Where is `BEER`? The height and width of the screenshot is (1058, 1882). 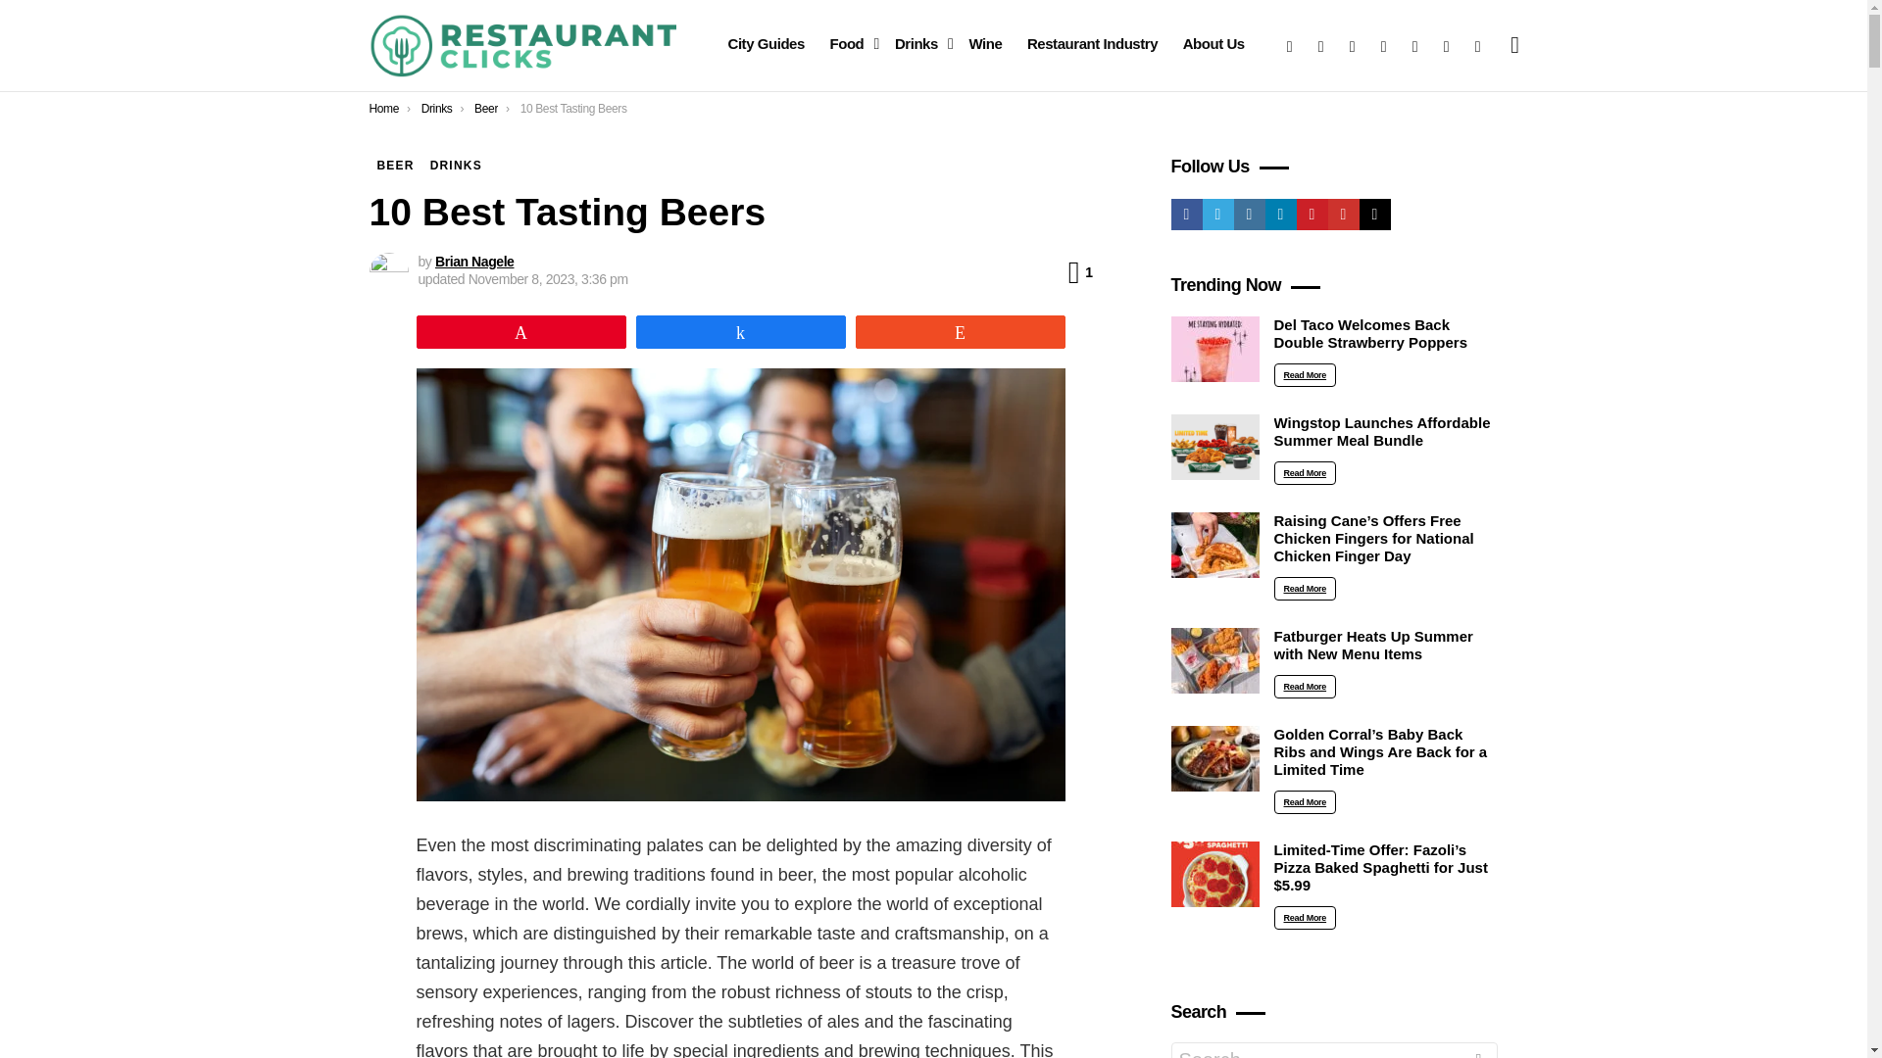 BEER is located at coordinates (395, 165).